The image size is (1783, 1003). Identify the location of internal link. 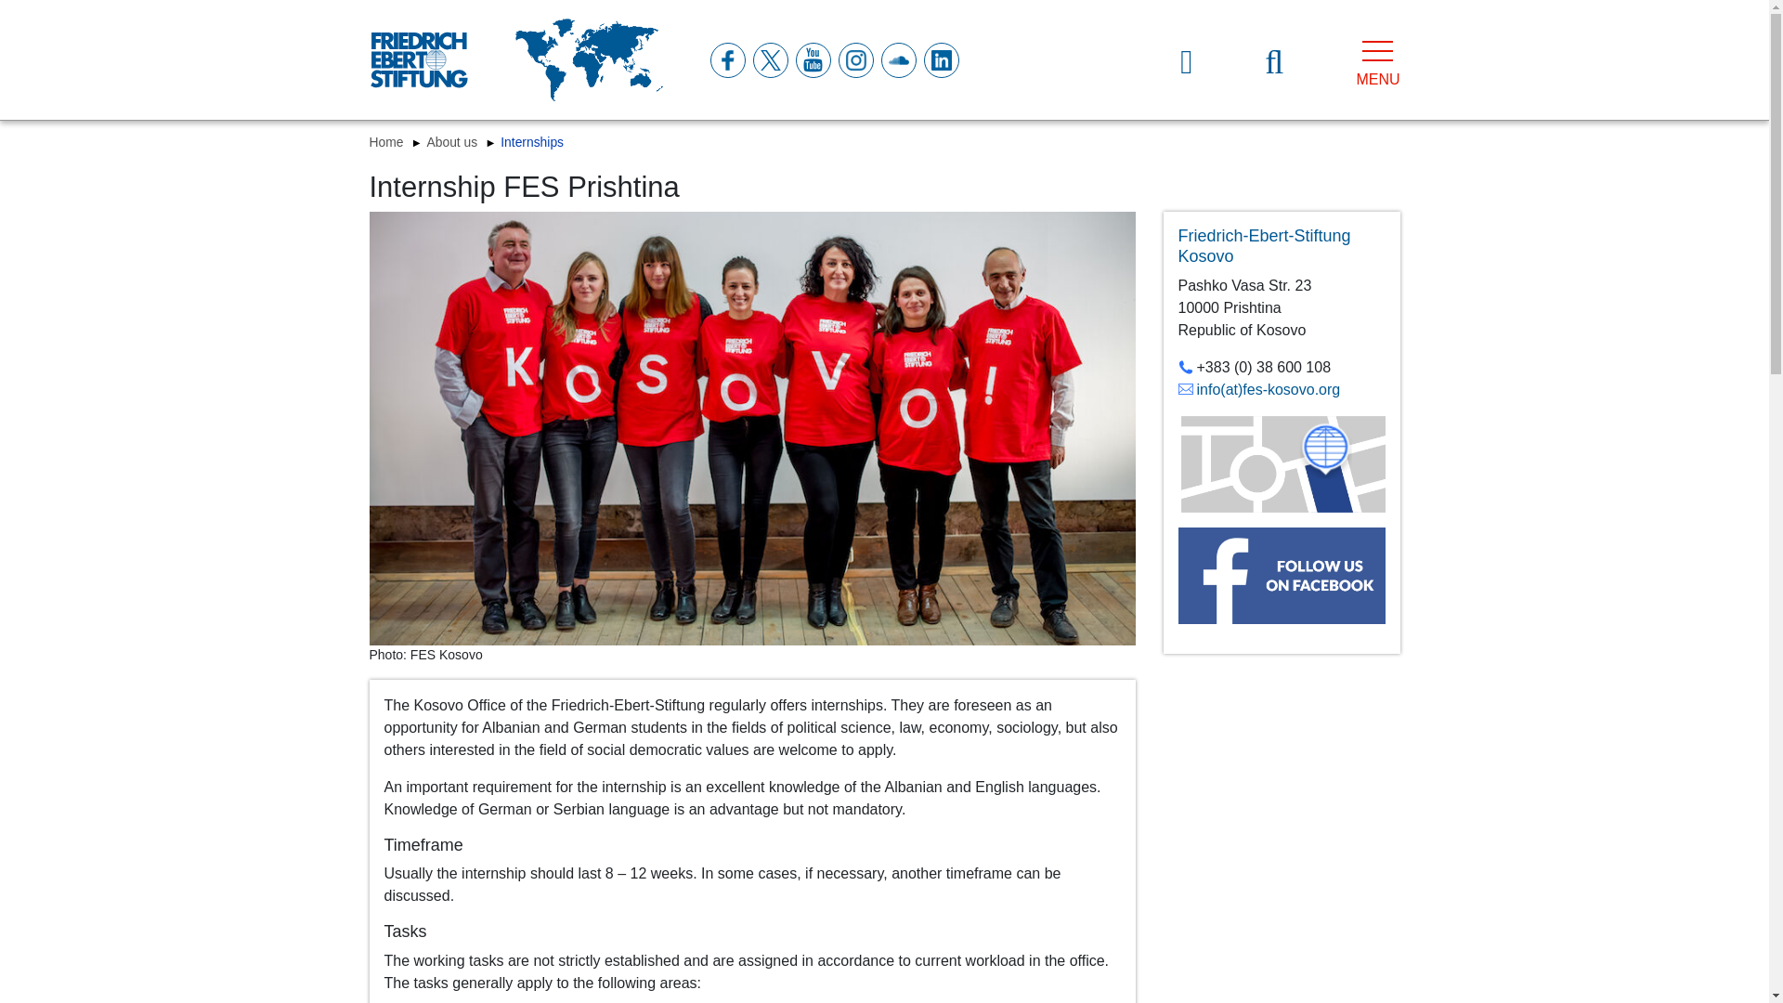
(1266, 246).